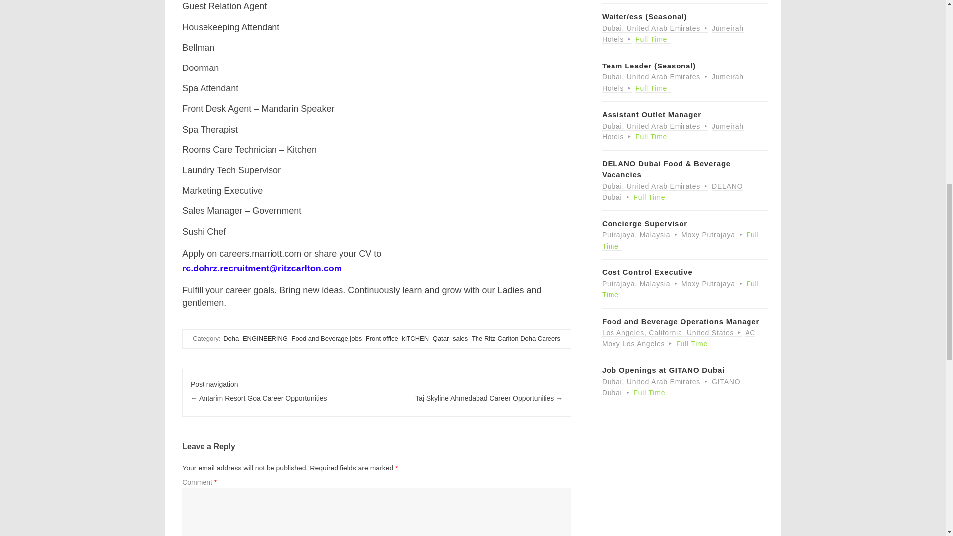  Describe the element at coordinates (265, 338) in the screenshot. I see `ENGINEERING` at that location.